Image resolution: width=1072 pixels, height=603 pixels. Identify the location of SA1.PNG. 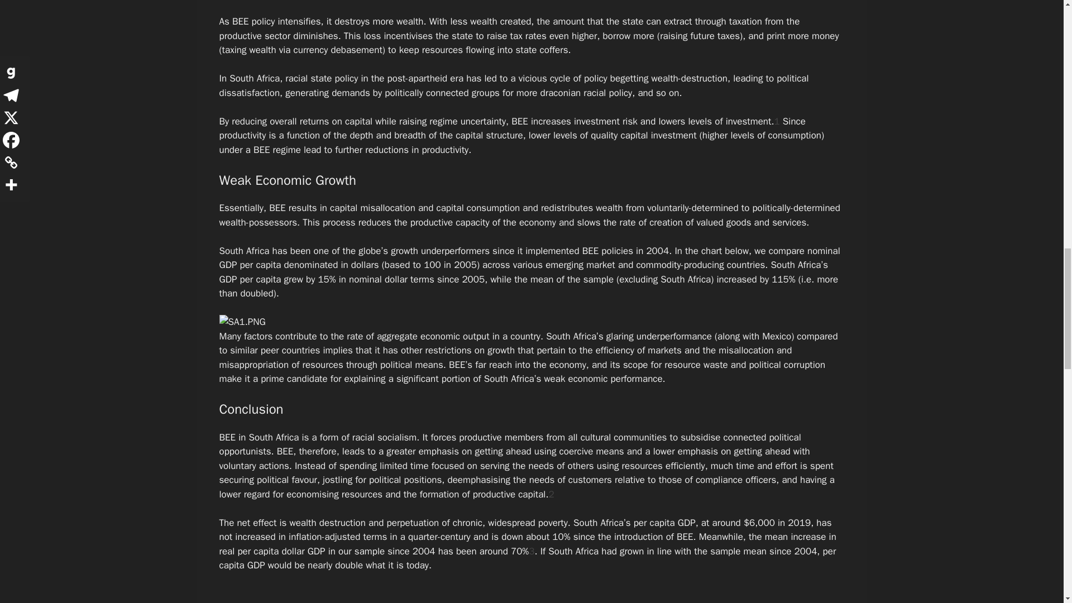
(241, 322).